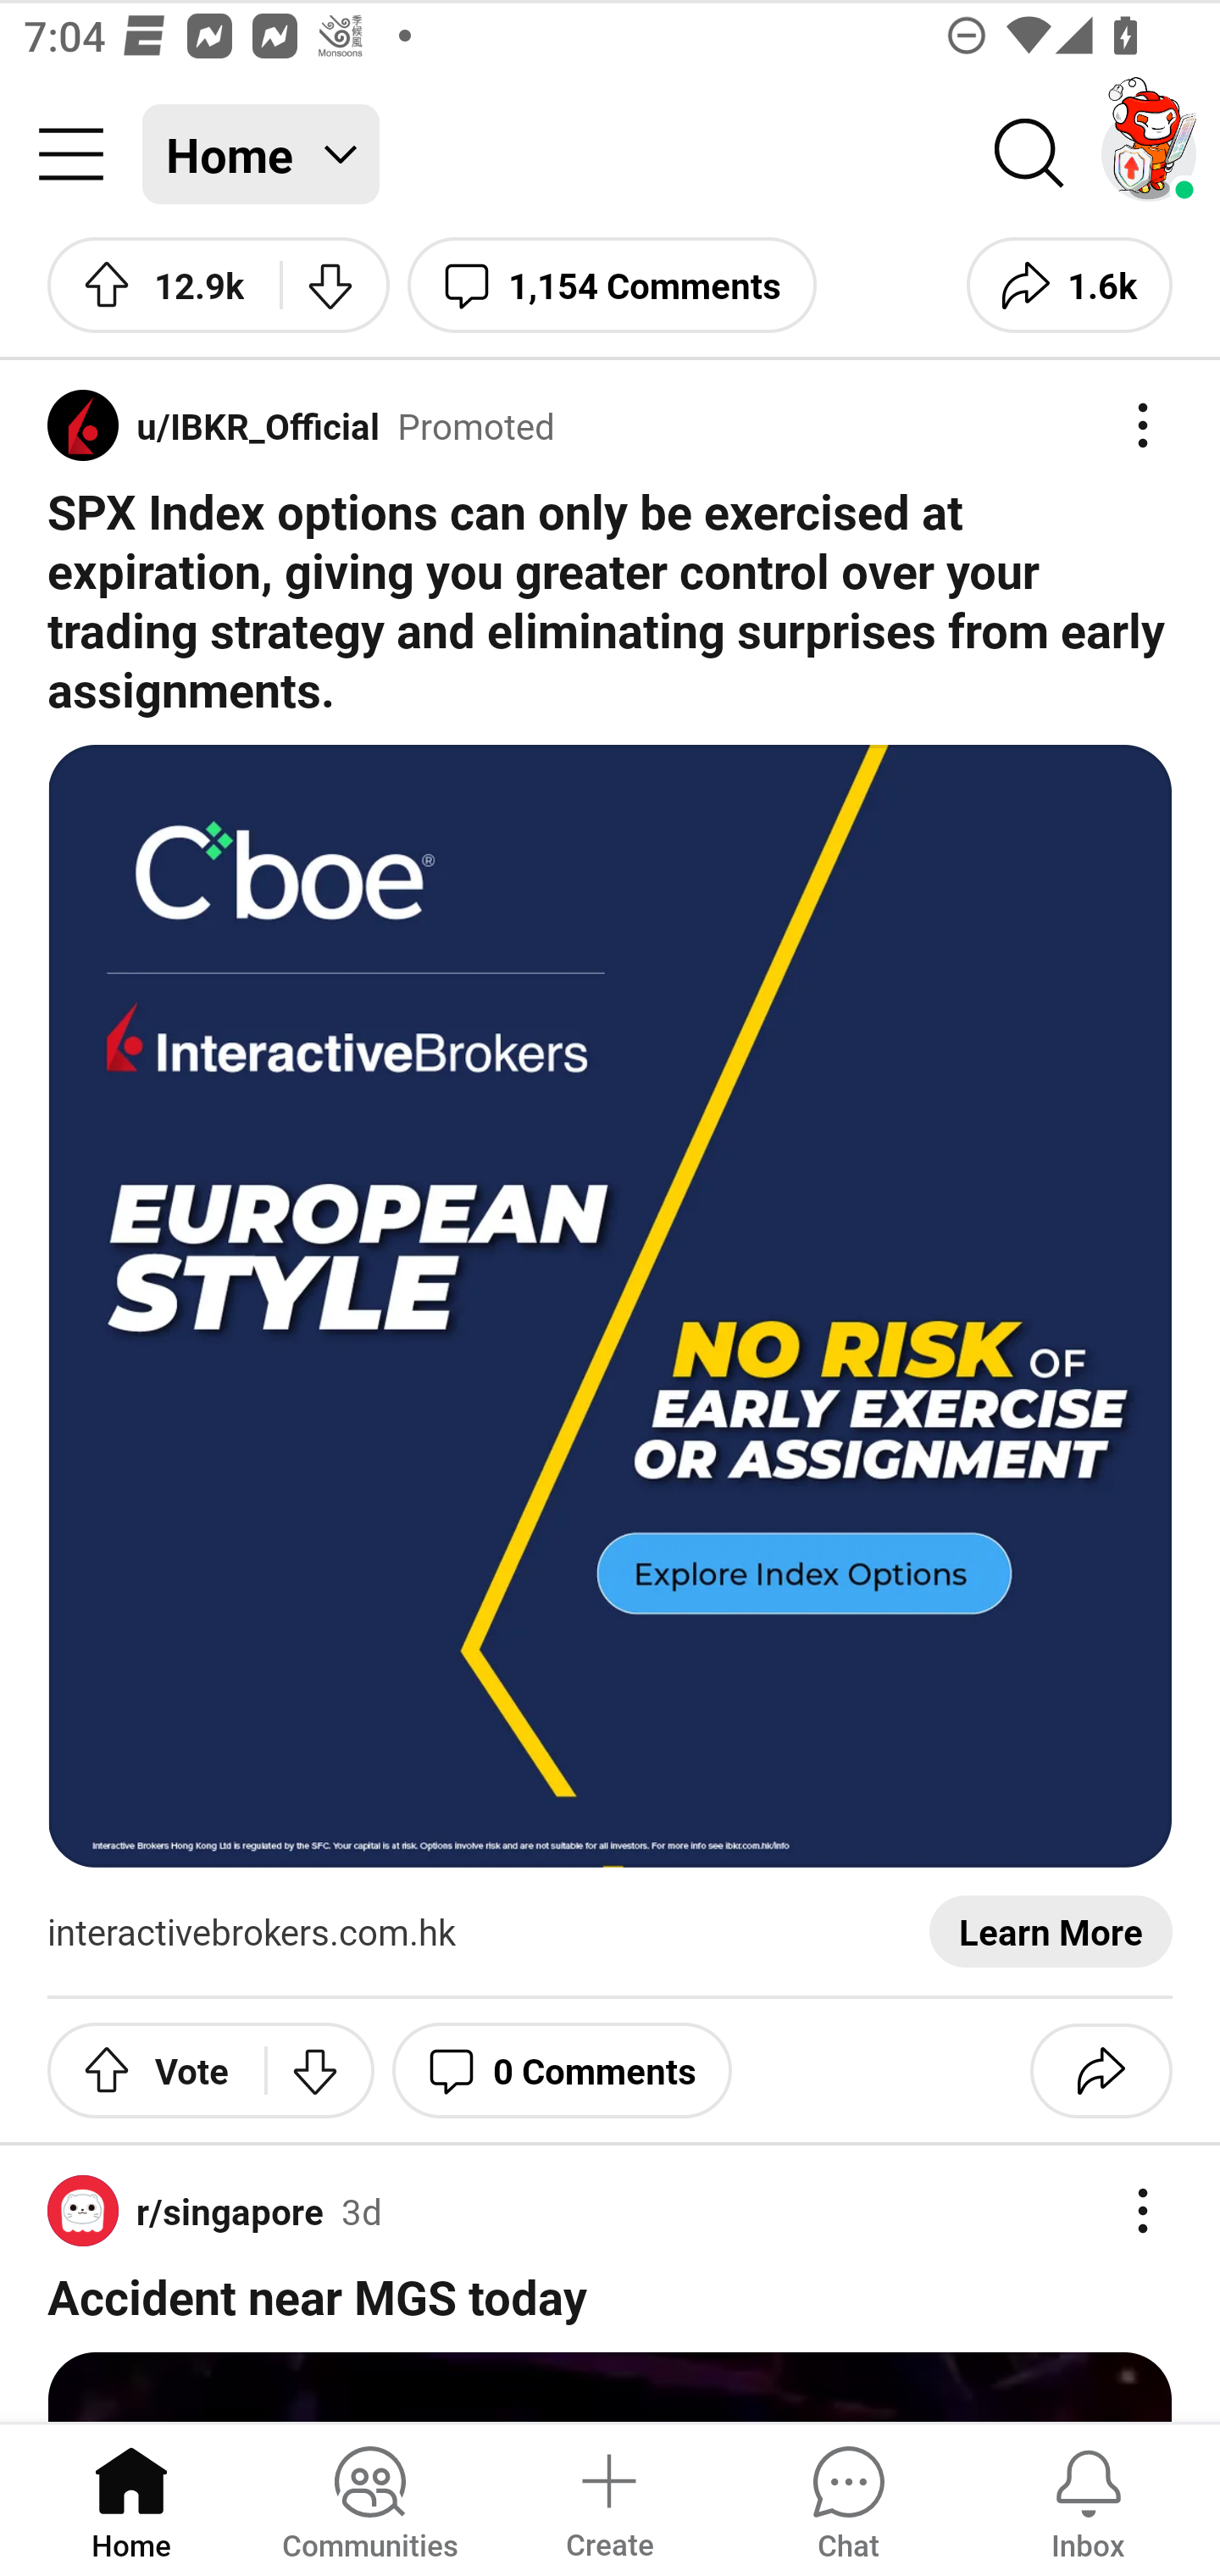 Image resolution: width=1220 pixels, height=2576 pixels. I want to click on Community menu, so click(71, 154).